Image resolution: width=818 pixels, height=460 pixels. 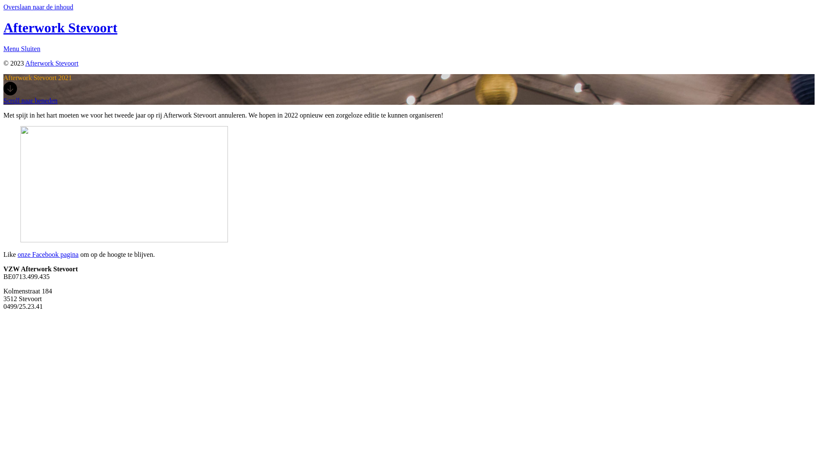 I want to click on Menu Sluiten, so click(x=409, y=49).